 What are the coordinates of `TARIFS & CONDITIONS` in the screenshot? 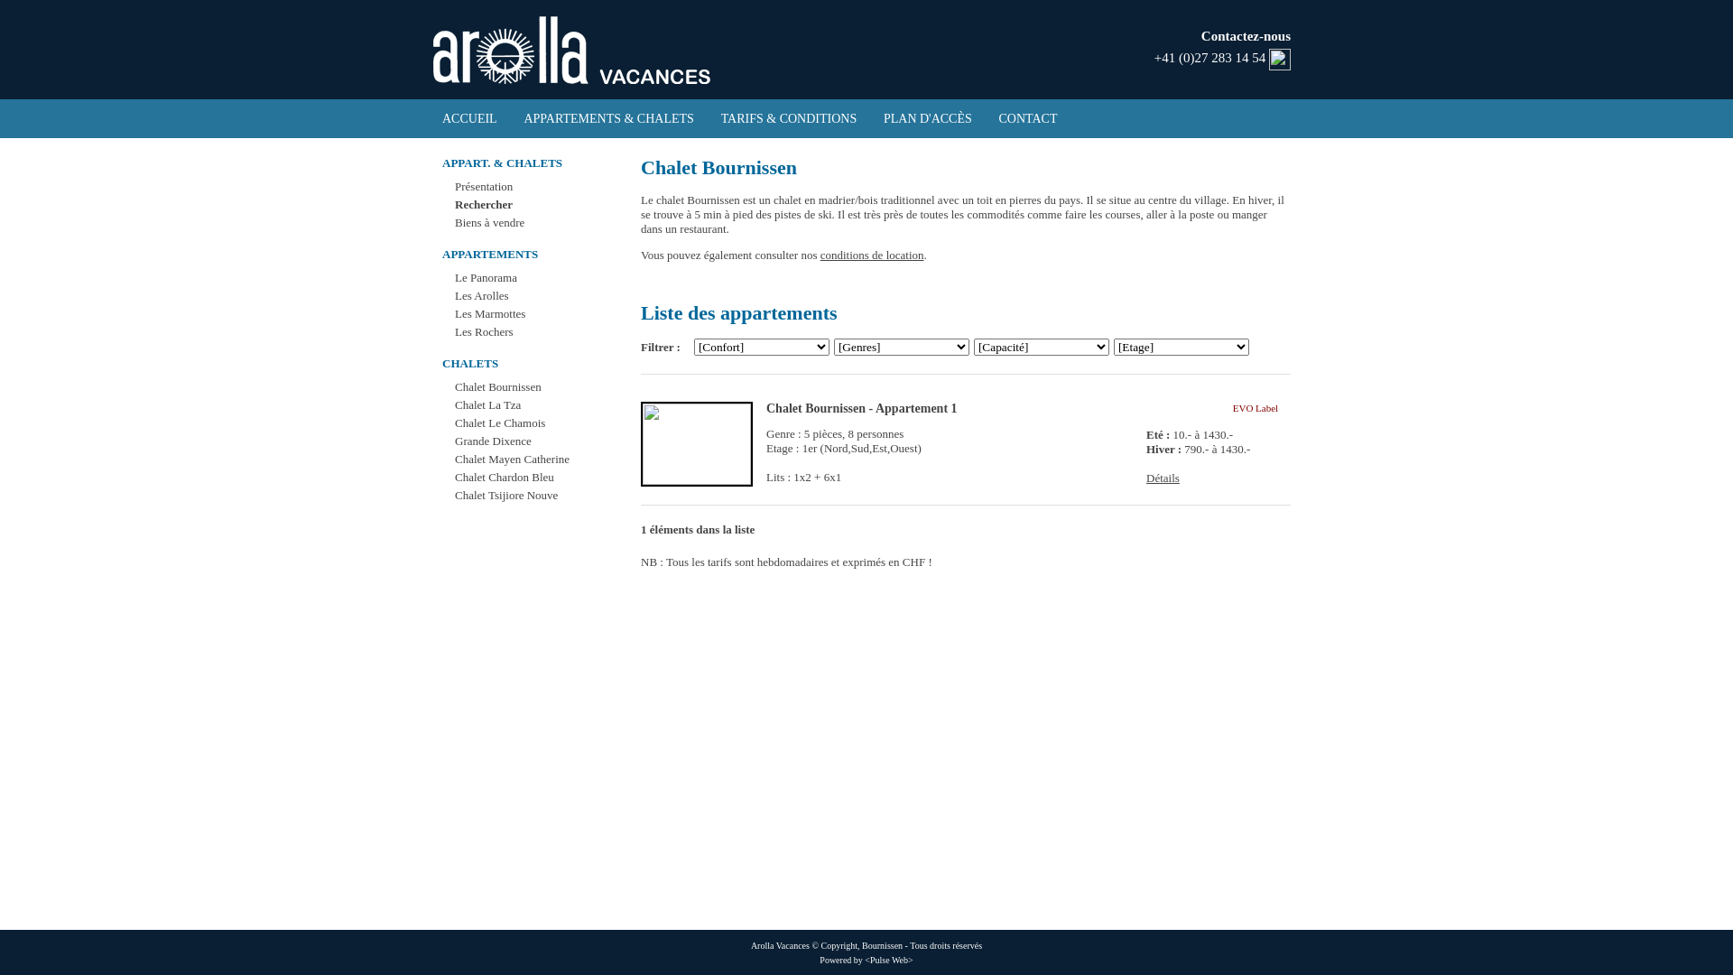 It's located at (789, 119).